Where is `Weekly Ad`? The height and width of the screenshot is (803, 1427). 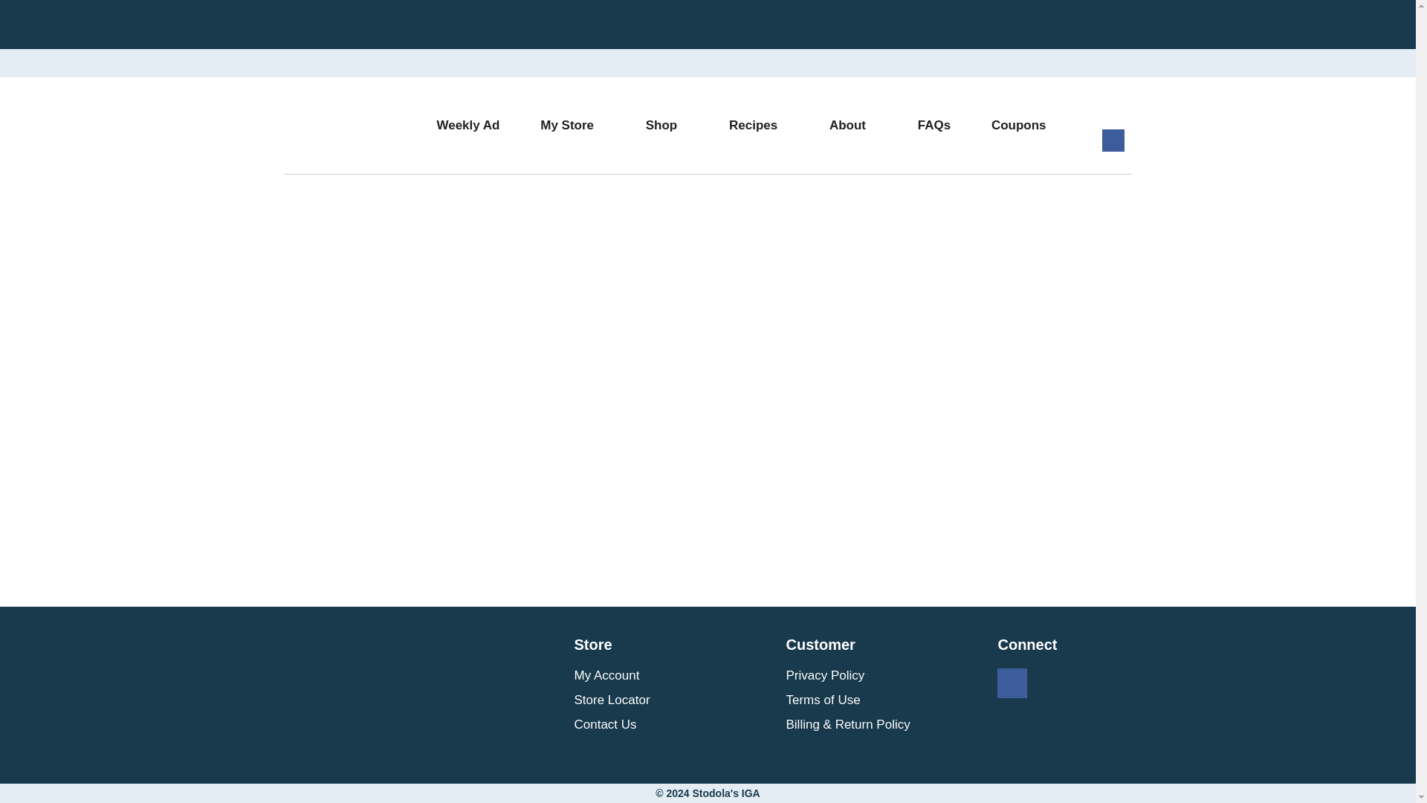 Weekly Ad is located at coordinates (471, 125).